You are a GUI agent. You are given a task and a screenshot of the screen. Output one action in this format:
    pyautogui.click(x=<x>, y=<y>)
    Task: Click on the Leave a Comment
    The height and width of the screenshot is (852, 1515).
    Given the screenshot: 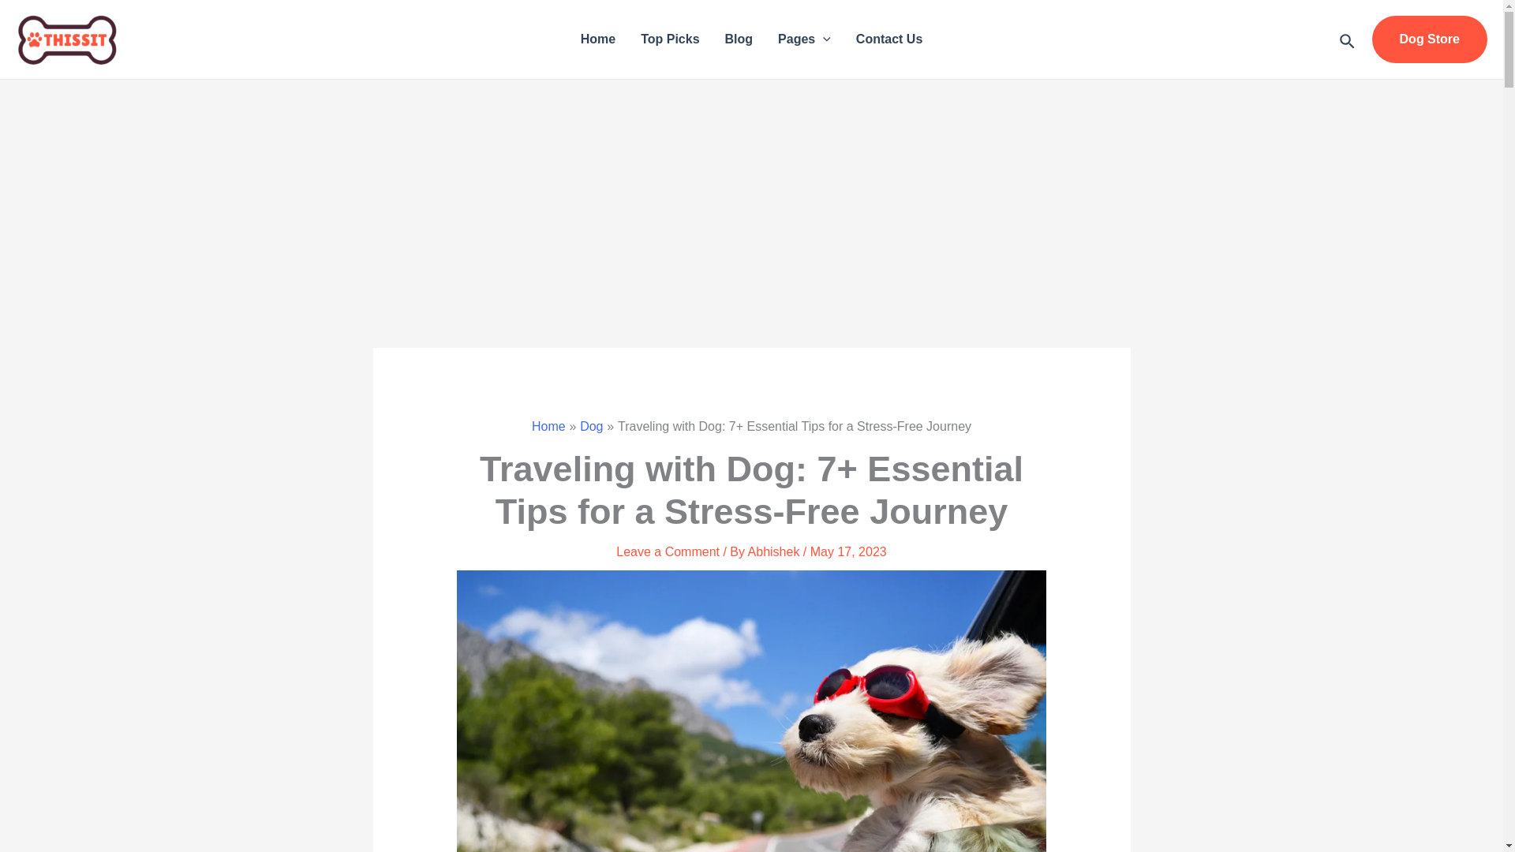 What is the action you would take?
    pyautogui.click(x=668, y=552)
    